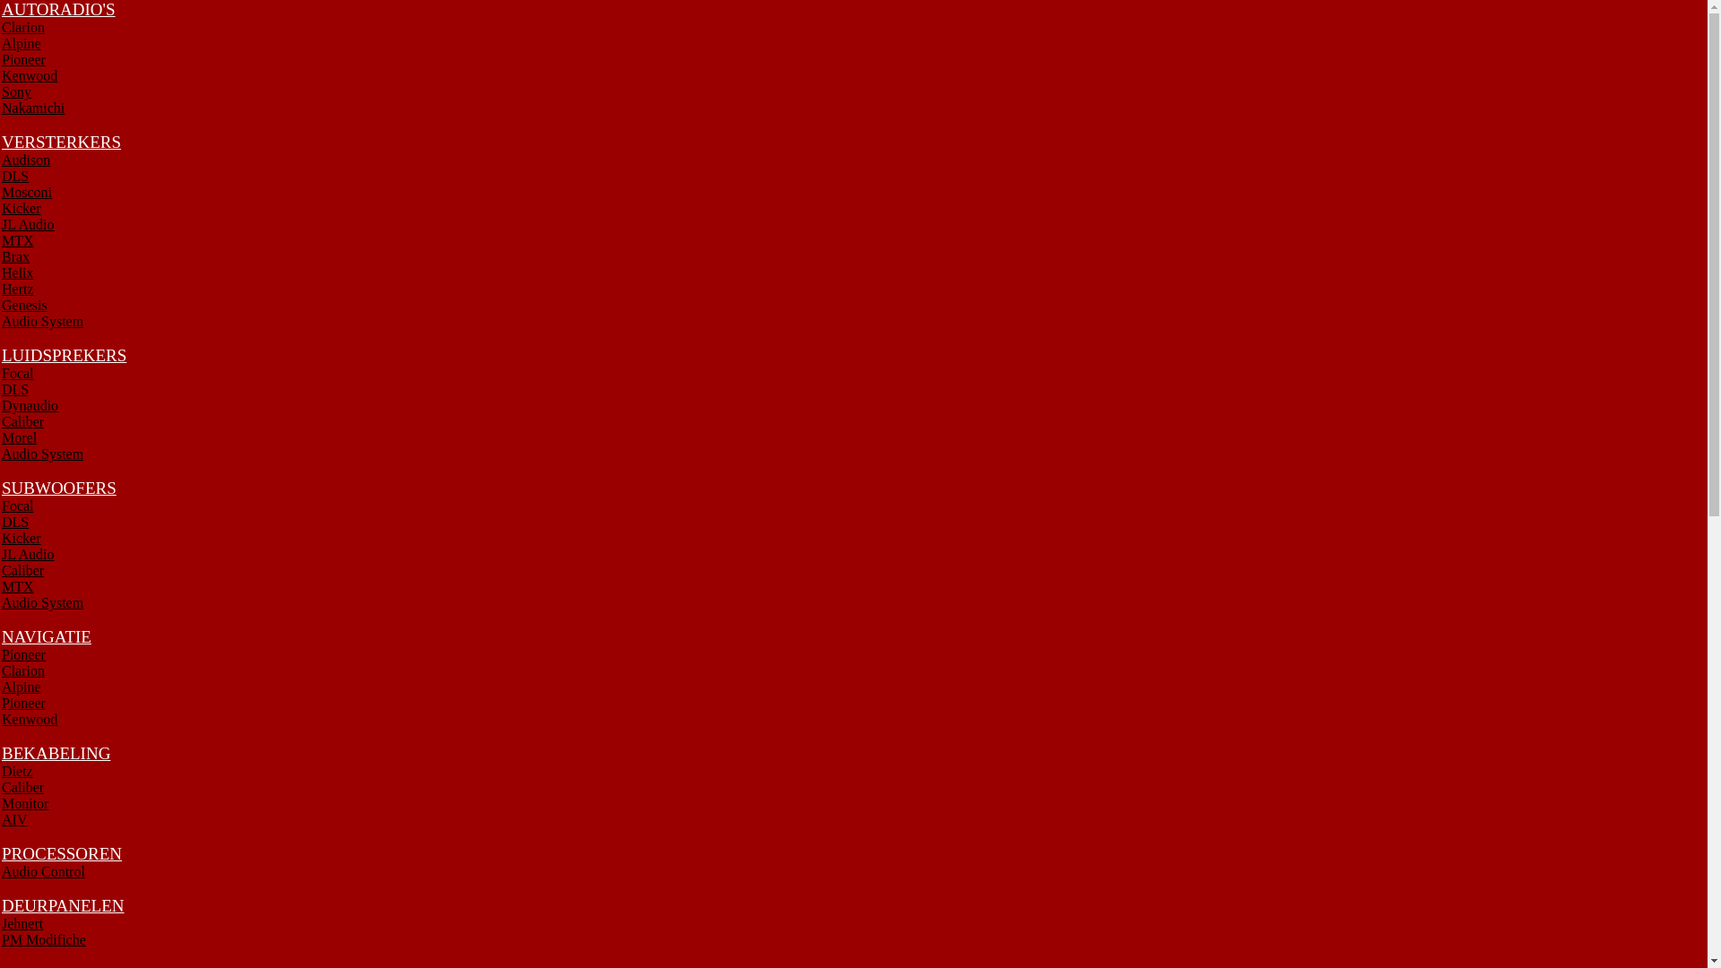 The height and width of the screenshot is (968, 1721). What do you see at coordinates (23, 421) in the screenshot?
I see `Caliber` at bounding box center [23, 421].